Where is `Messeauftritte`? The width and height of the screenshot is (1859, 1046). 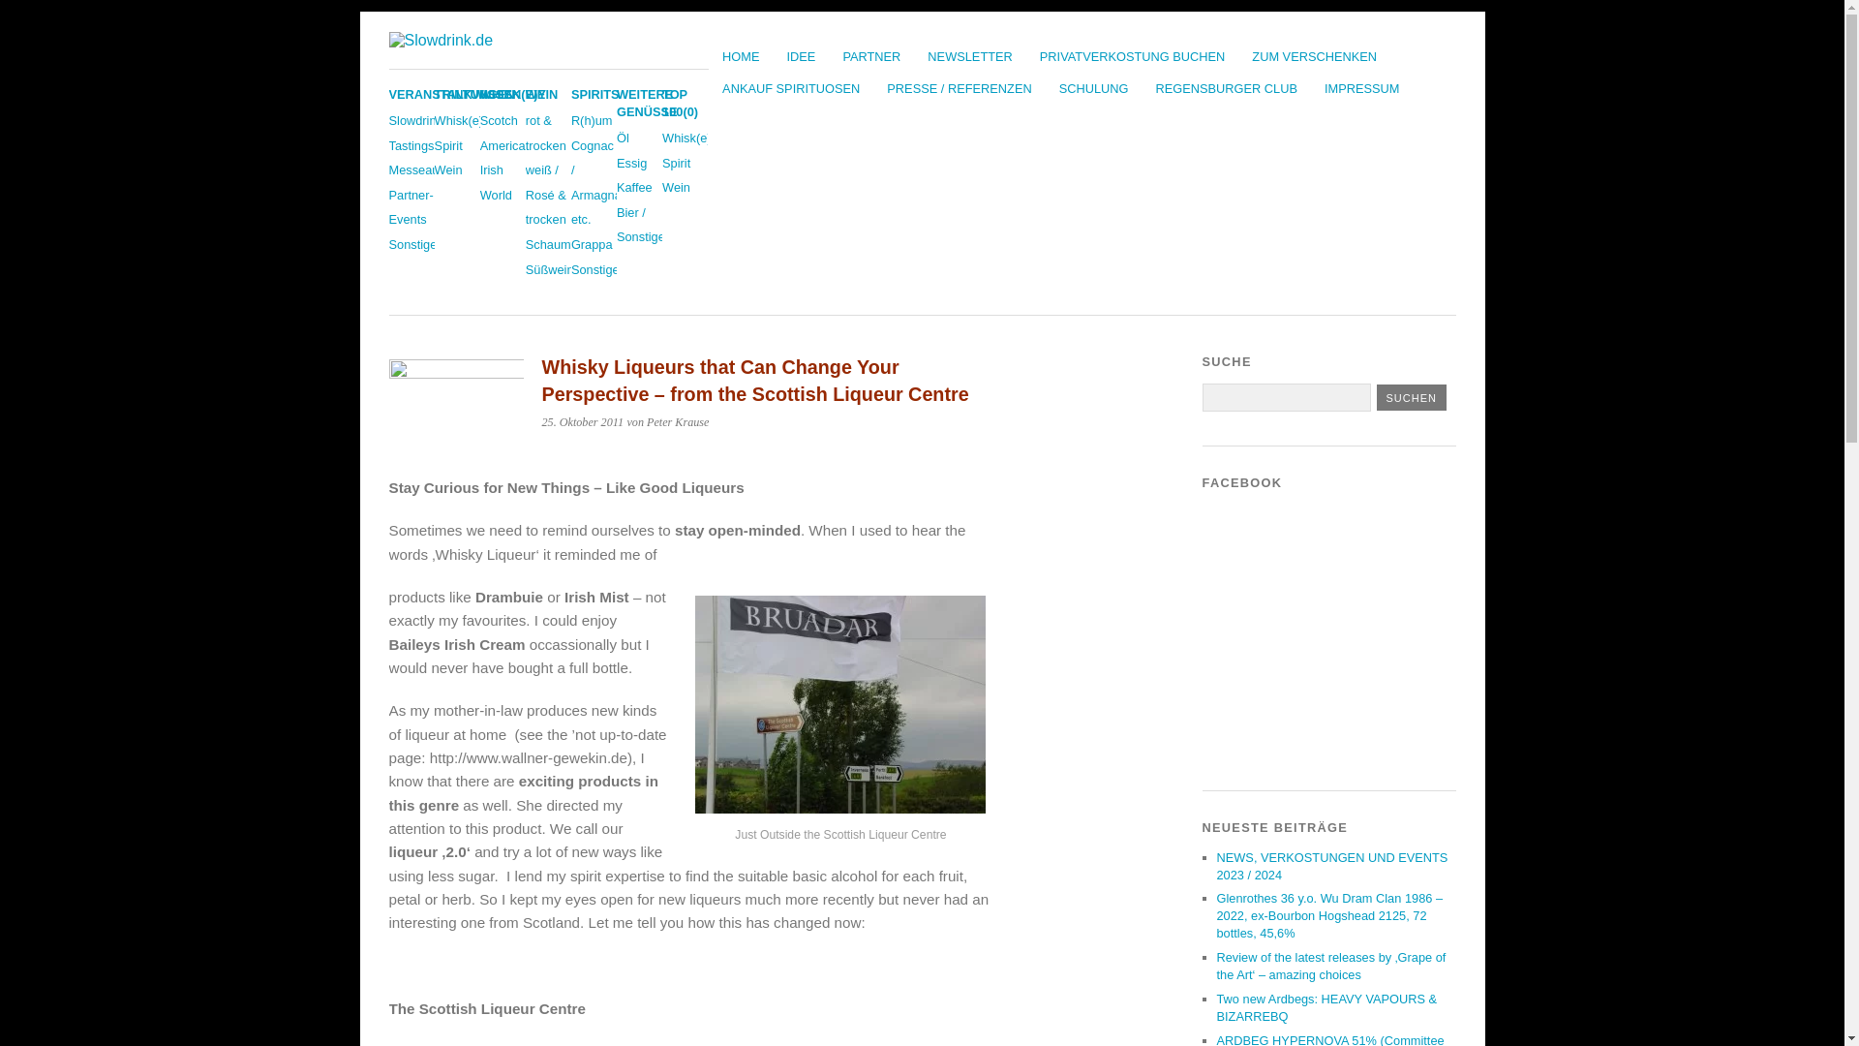 Messeauftritte is located at coordinates (427, 169).